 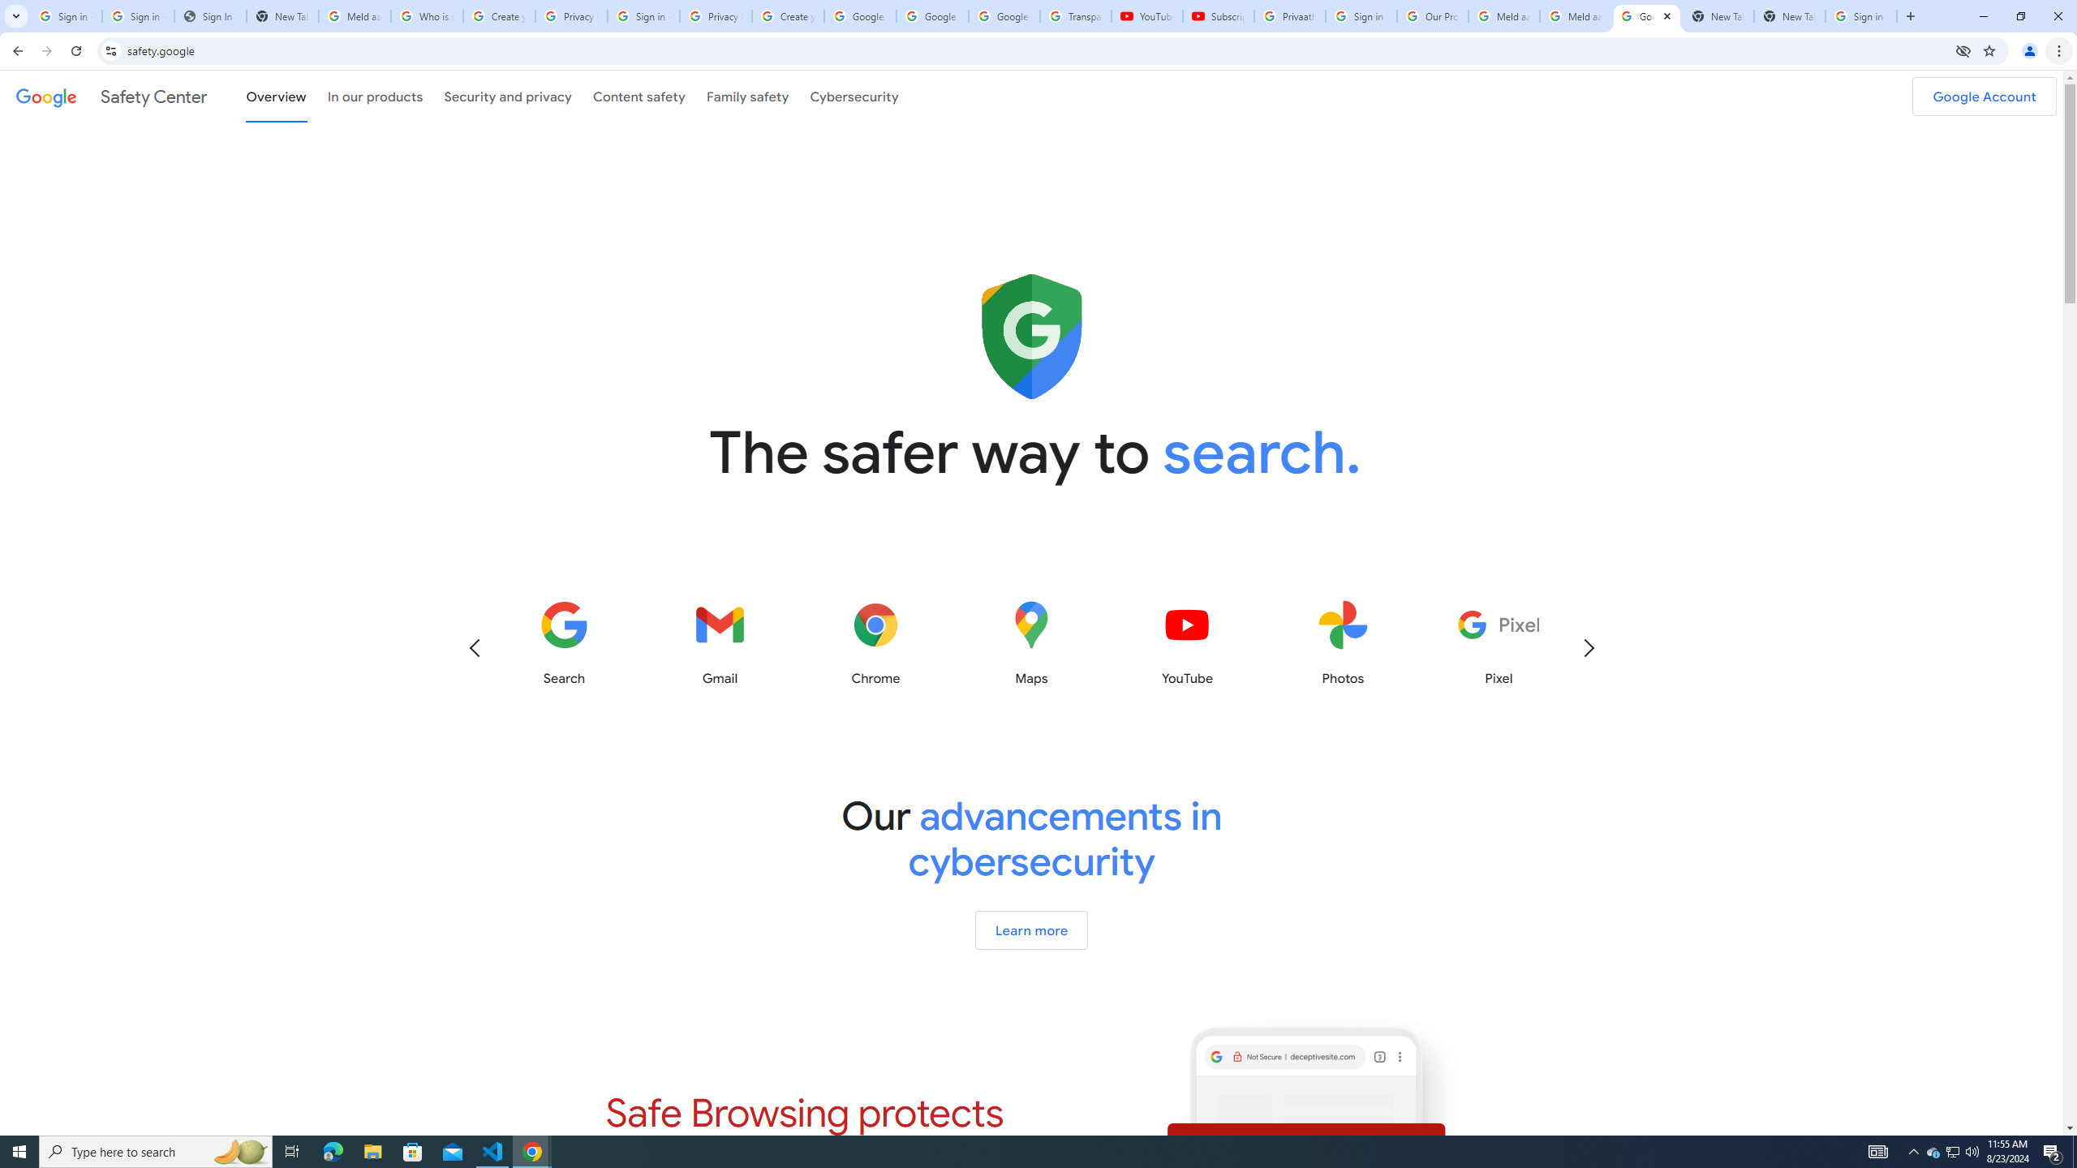 I want to click on Content safety, so click(x=638, y=96).